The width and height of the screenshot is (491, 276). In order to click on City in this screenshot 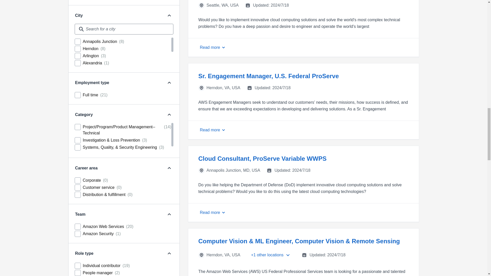, I will do `click(169, 15)`.